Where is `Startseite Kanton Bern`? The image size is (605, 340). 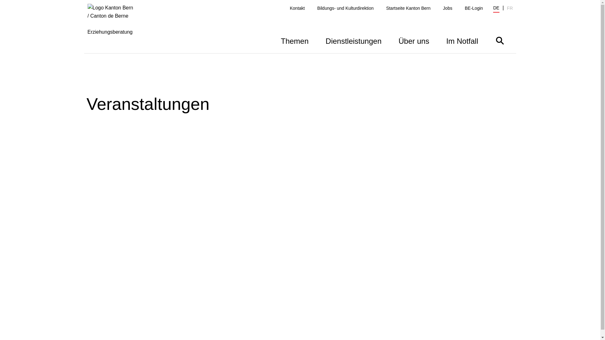 Startseite Kanton Bern is located at coordinates (408, 8).